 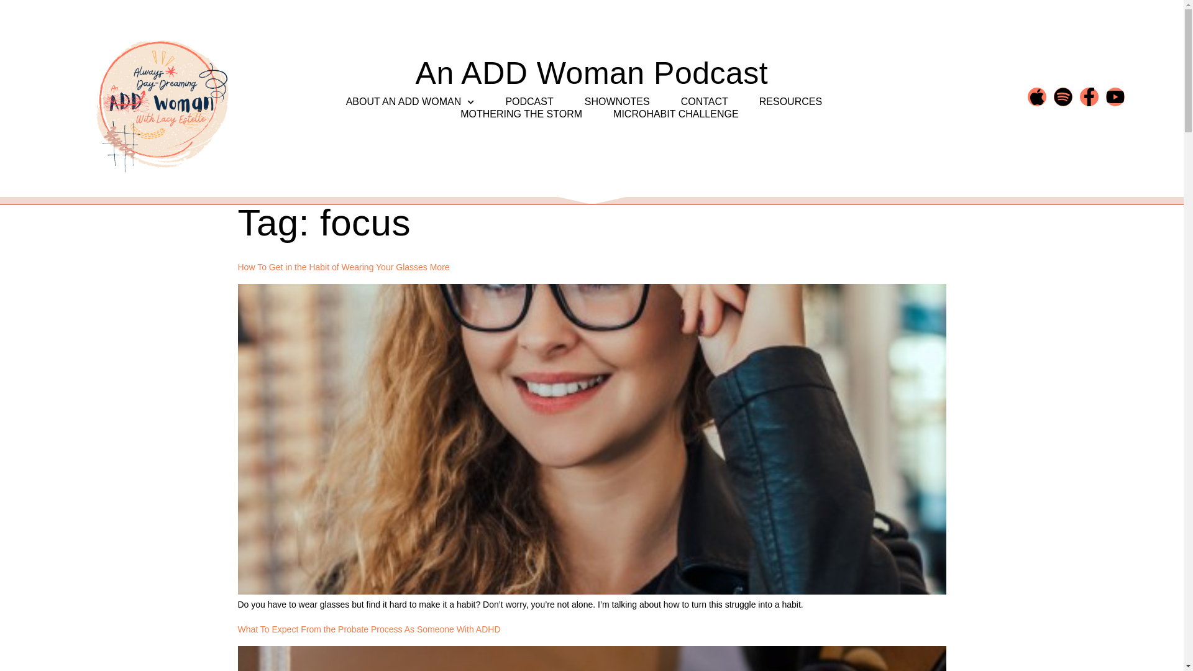 What do you see at coordinates (790, 102) in the screenshot?
I see `RESOURCES` at bounding box center [790, 102].